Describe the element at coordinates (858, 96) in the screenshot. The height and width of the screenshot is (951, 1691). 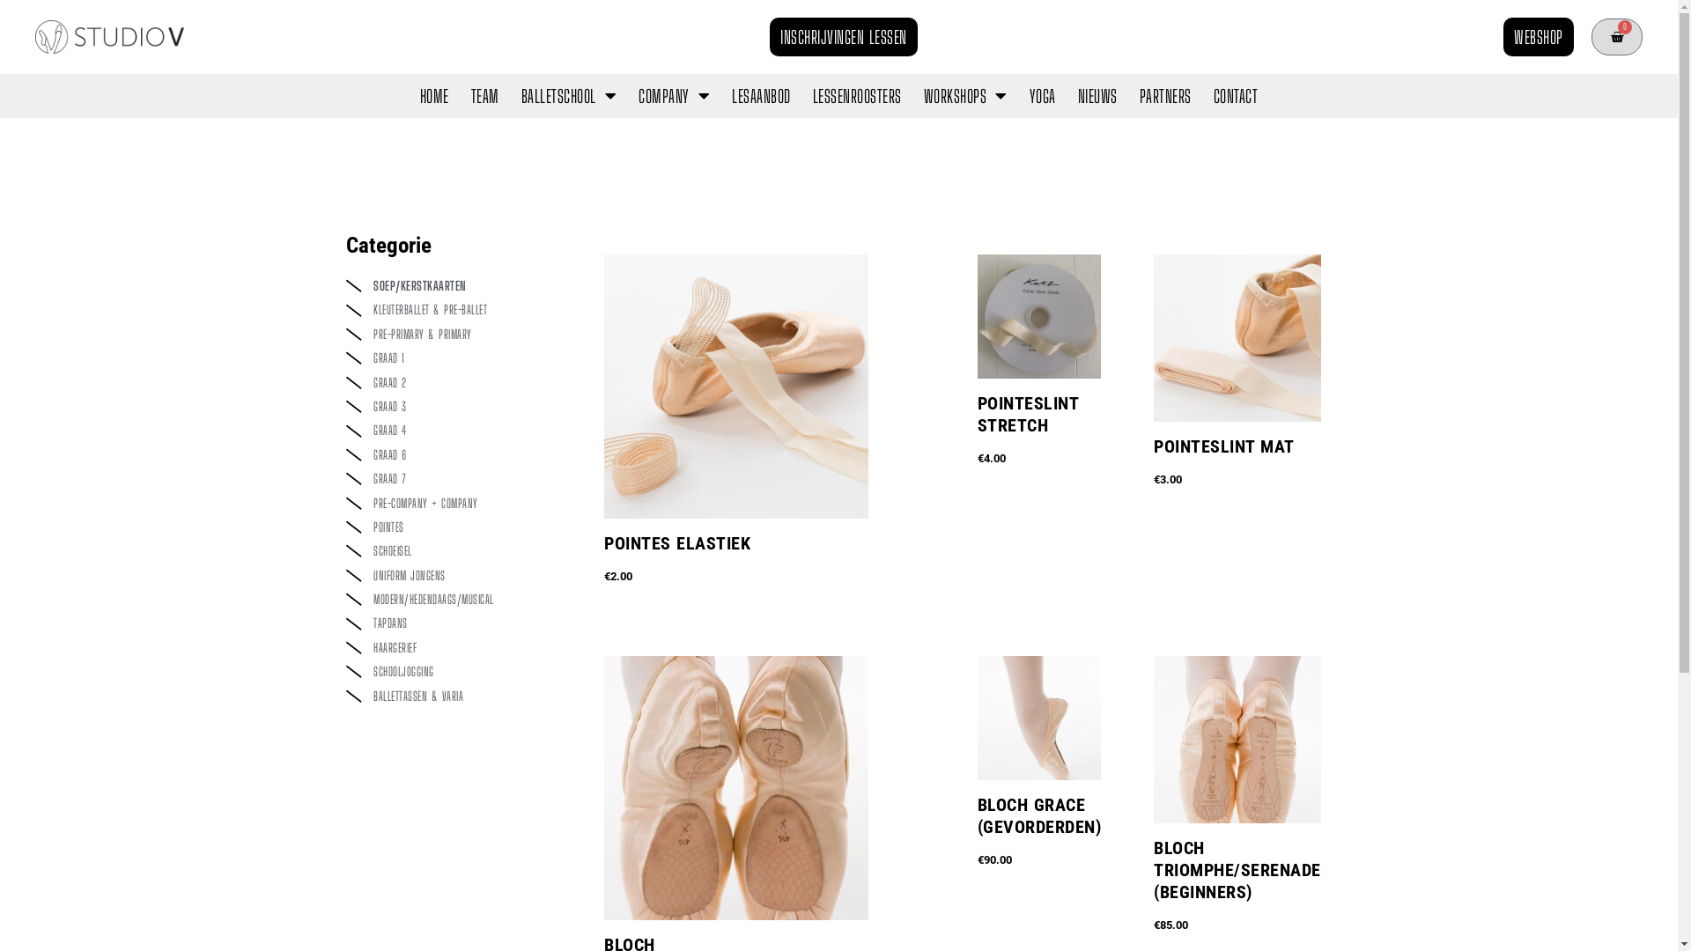
I see `LESSENROOSTERS` at that location.